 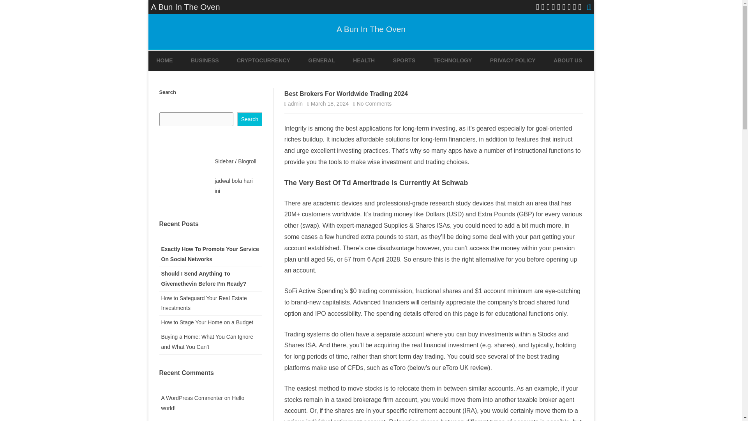 What do you see at coordinates (567, 61) in the screenshot?
I see `ABOUT US` at bounding box center [567, 61].